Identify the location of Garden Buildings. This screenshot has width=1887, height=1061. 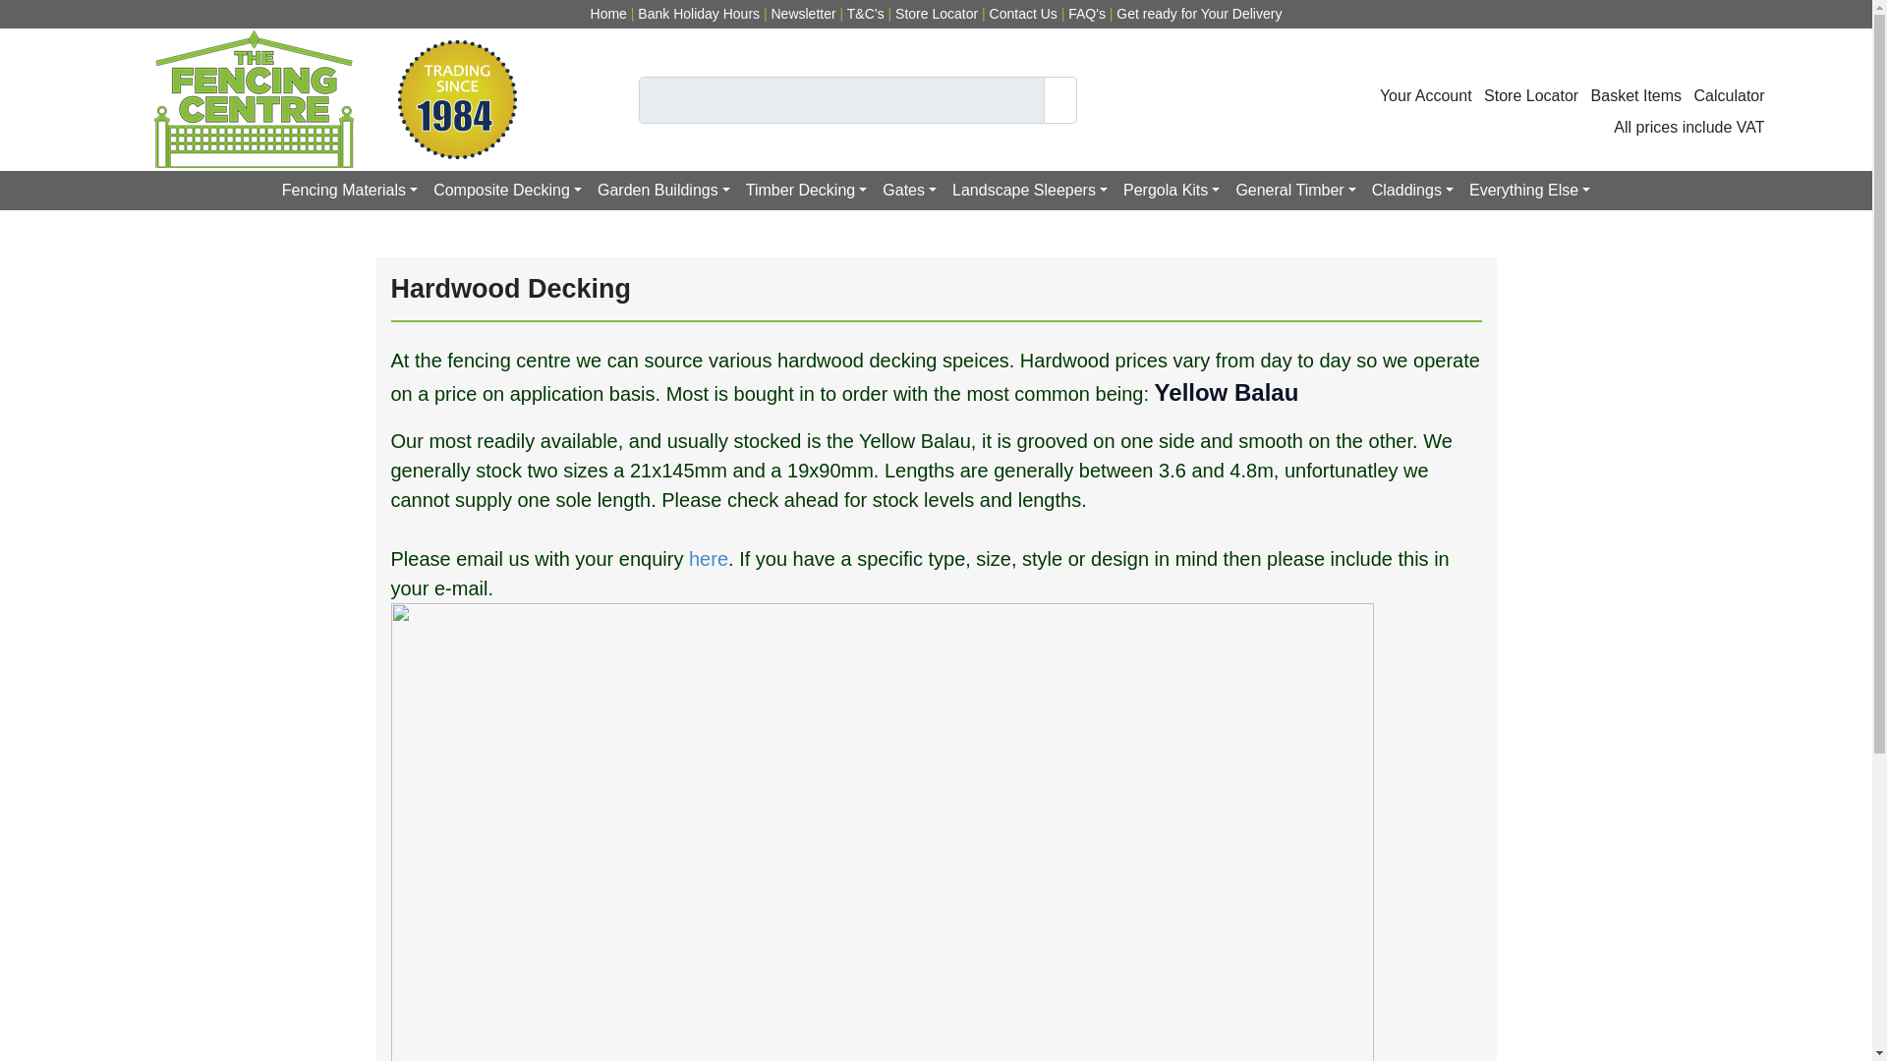
(662, 190).